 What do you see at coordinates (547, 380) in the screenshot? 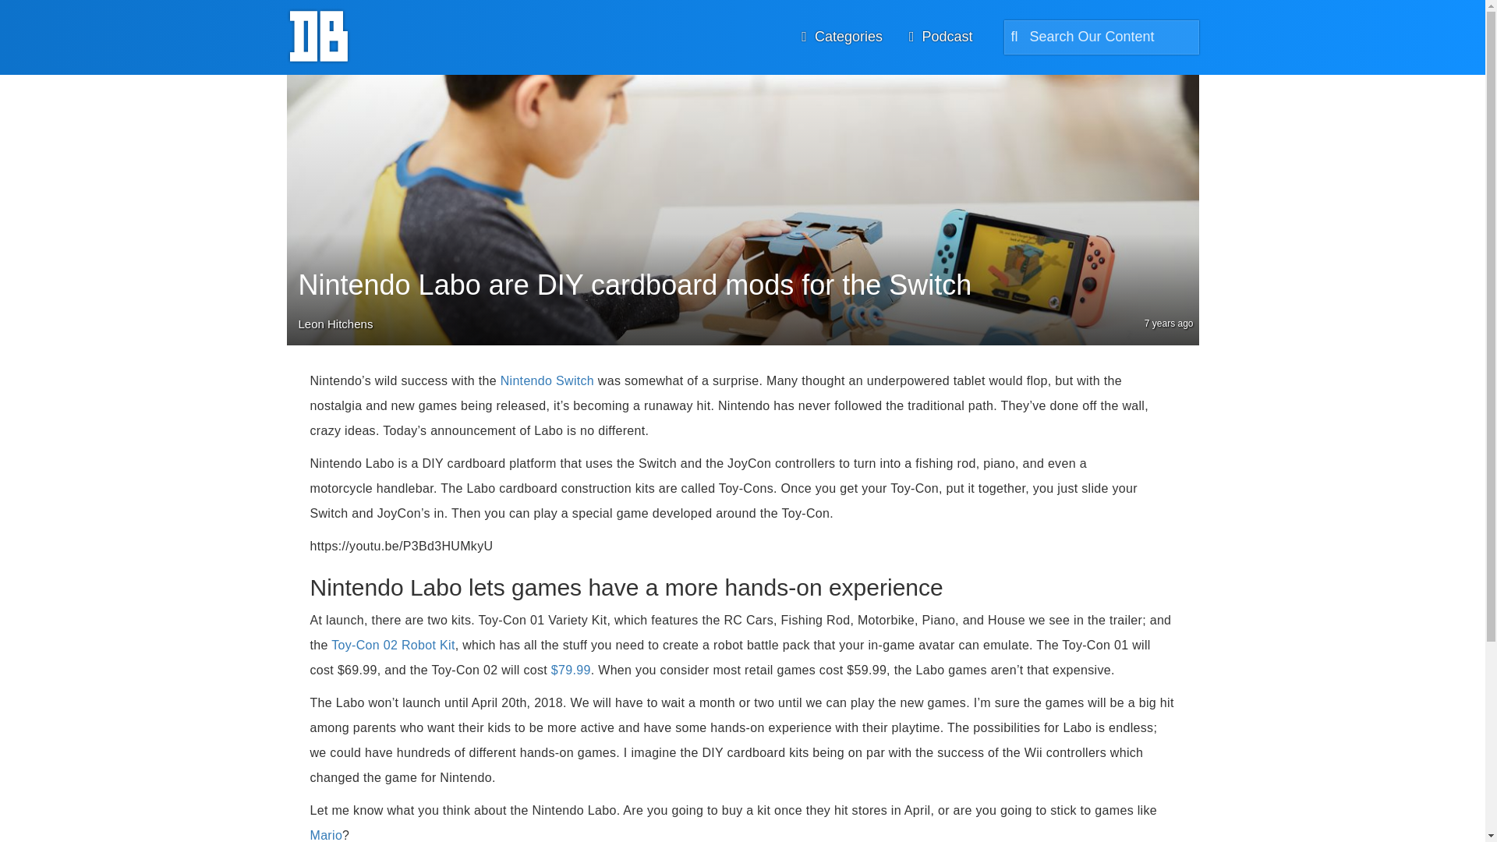
I see `Nintendo Switch` at bounding box center [547, 380].